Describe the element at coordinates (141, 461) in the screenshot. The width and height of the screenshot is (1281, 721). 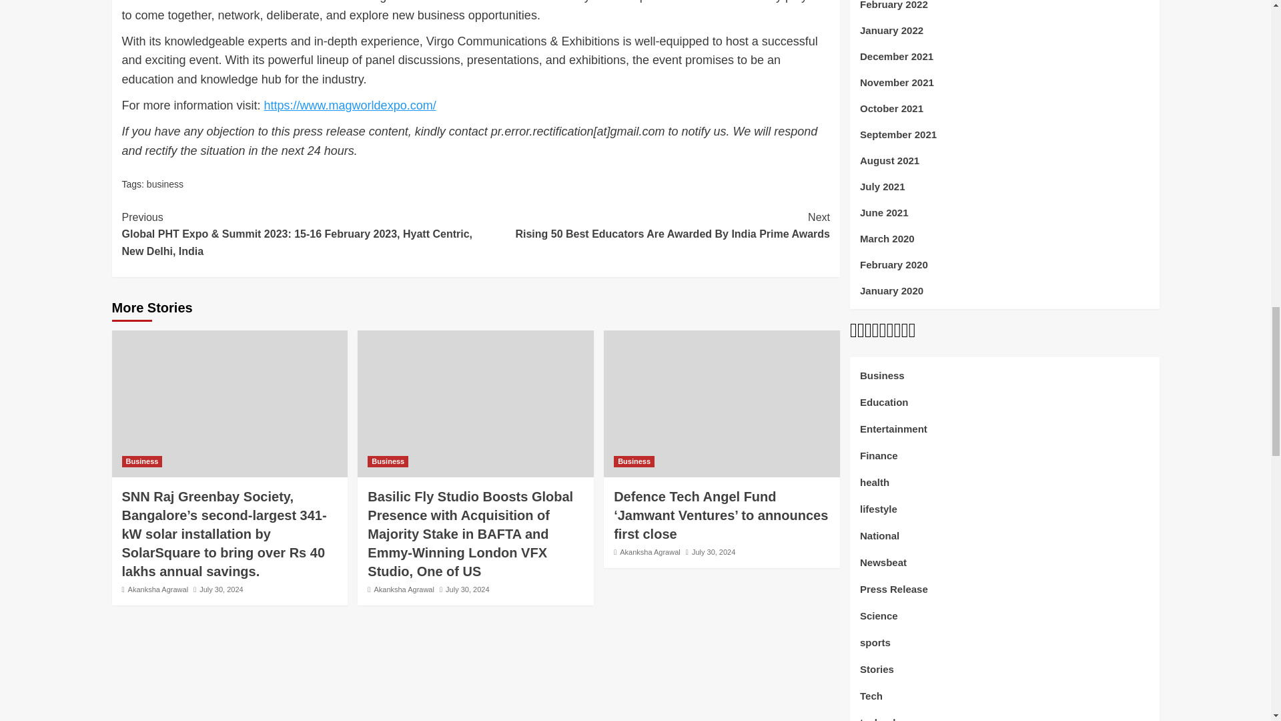
I see `Business` at that location.